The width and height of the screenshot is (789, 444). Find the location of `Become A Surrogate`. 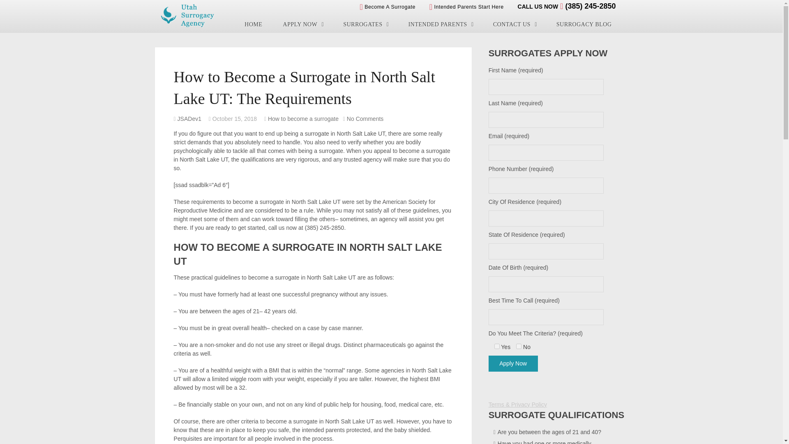

Become A Surrogate is located at coordinates (387, 7).